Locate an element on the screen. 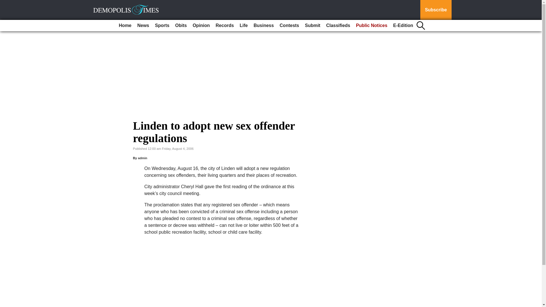 The image size is (546, 307). Records is located at coordinates (225, 26).